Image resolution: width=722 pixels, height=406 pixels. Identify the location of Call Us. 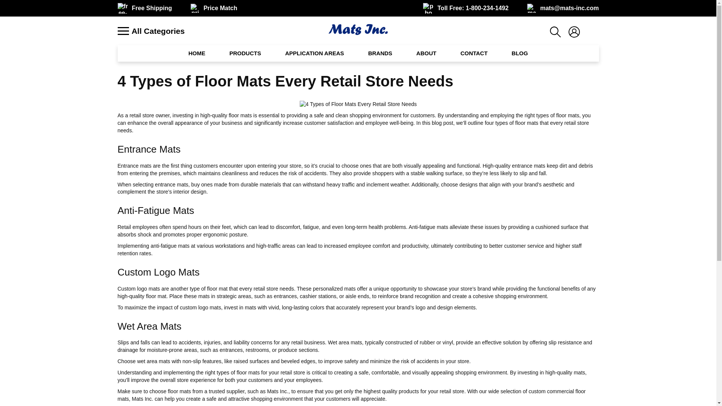
(473, 8).